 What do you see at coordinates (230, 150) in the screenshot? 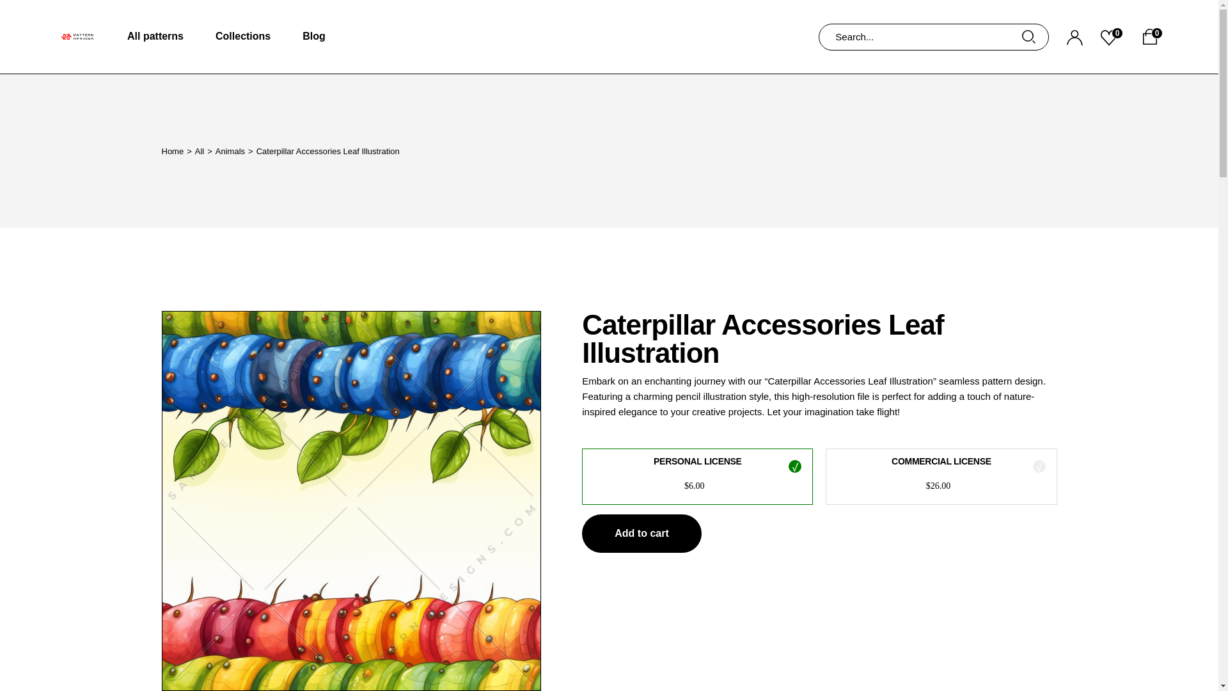
I see `Animals` at bounding box center [230, 150].